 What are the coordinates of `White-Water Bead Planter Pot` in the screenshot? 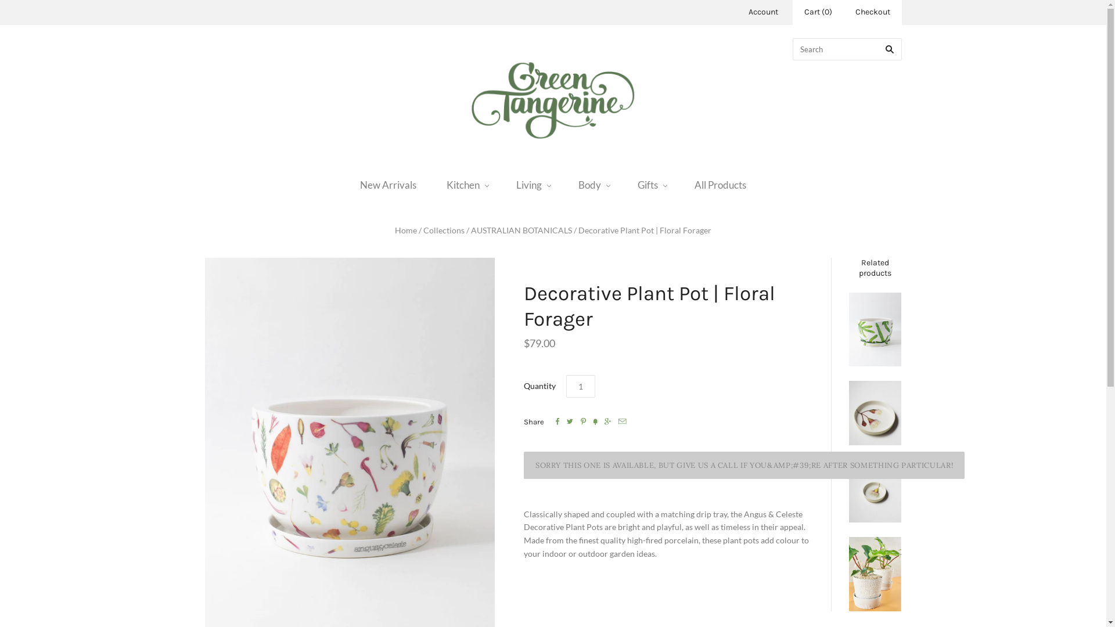 It's located at (875, 574).